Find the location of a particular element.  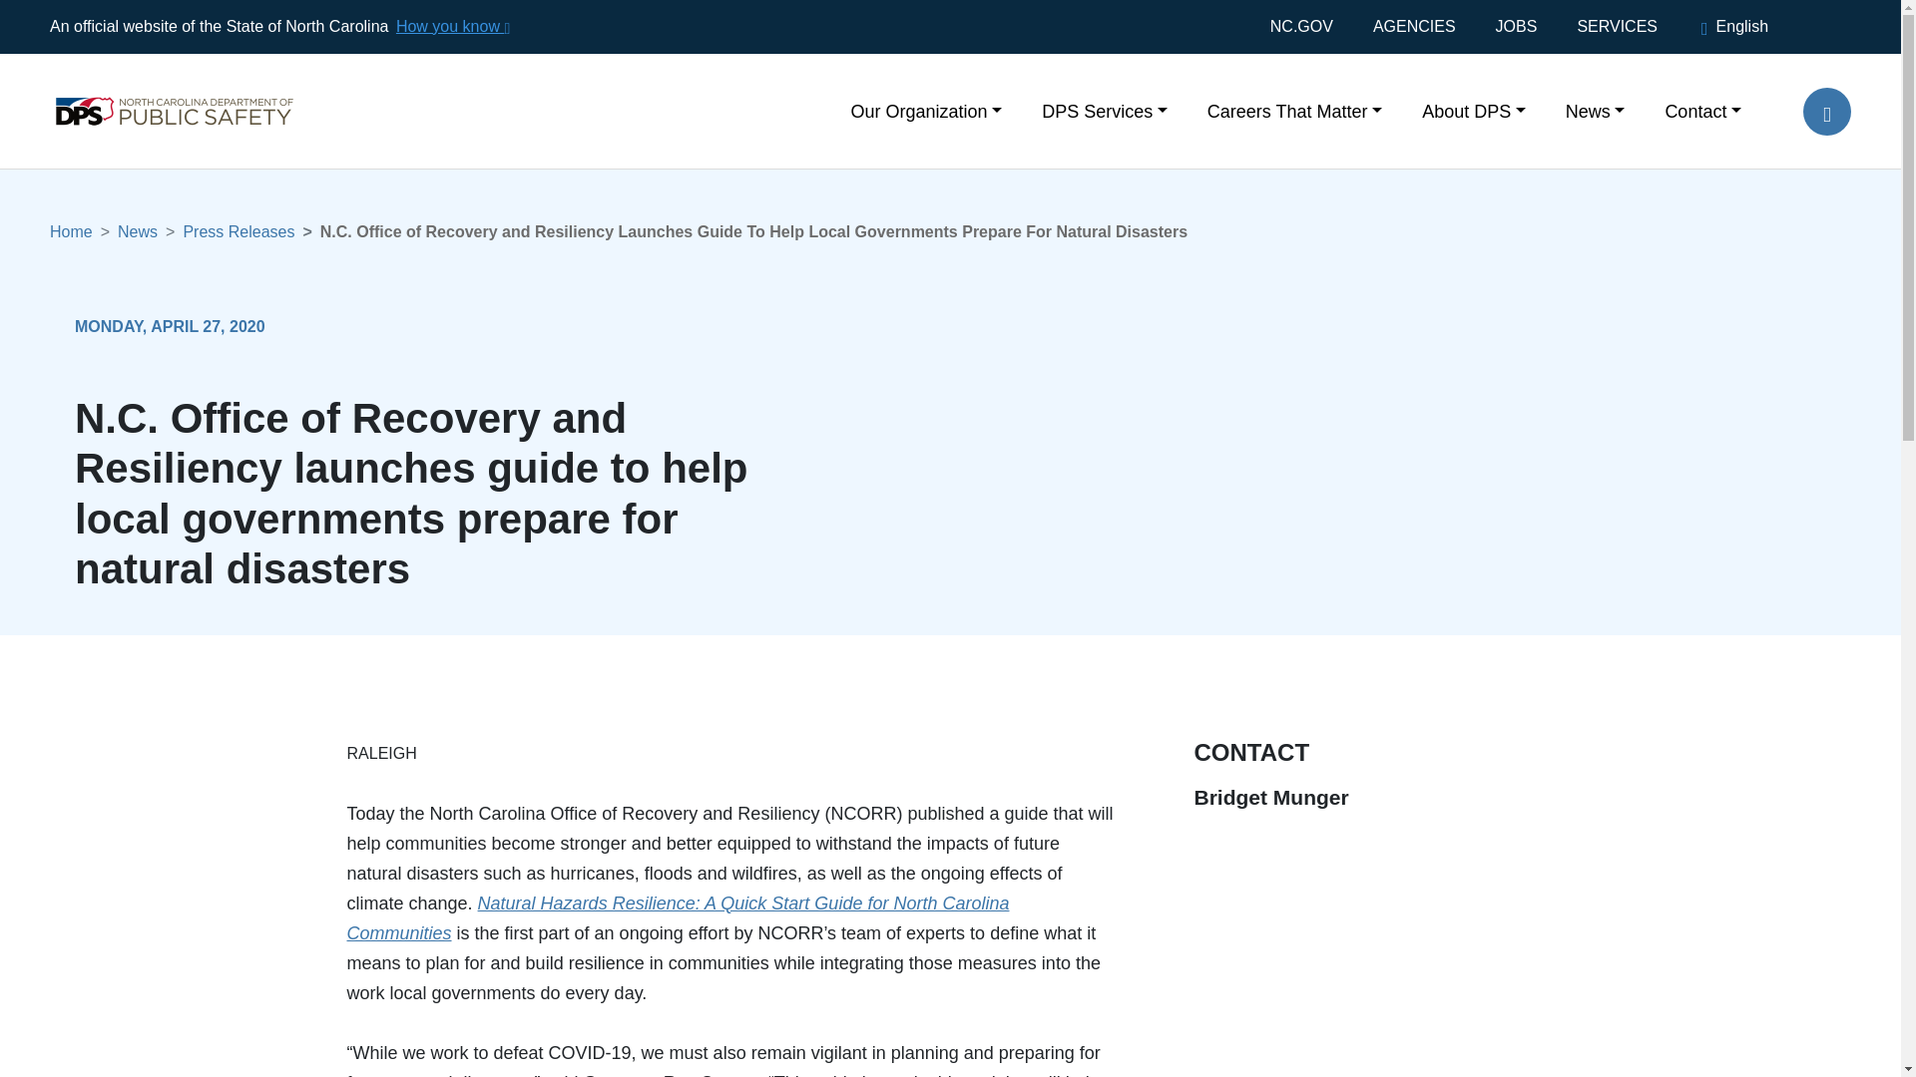

JOBS is located at coordinates (1516, 26).